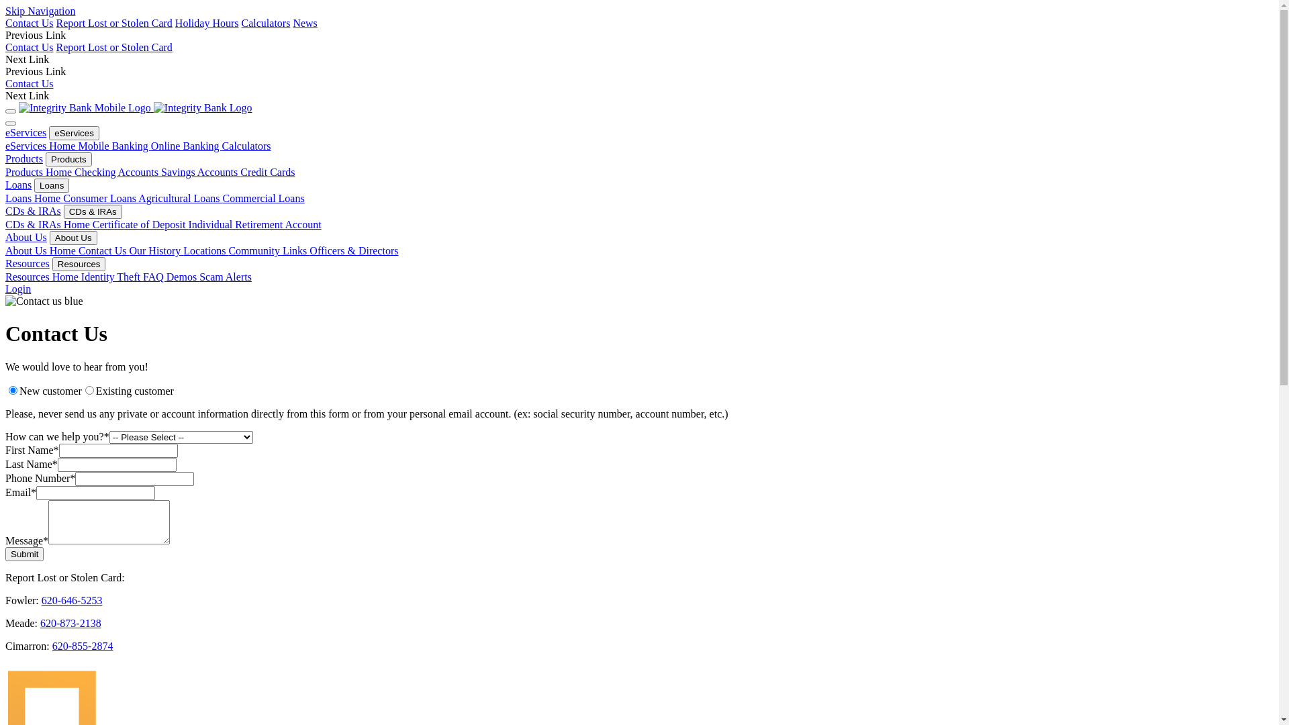 The image size is (1289, 725). I want to click on Mobile Banking, so click(114, 146).